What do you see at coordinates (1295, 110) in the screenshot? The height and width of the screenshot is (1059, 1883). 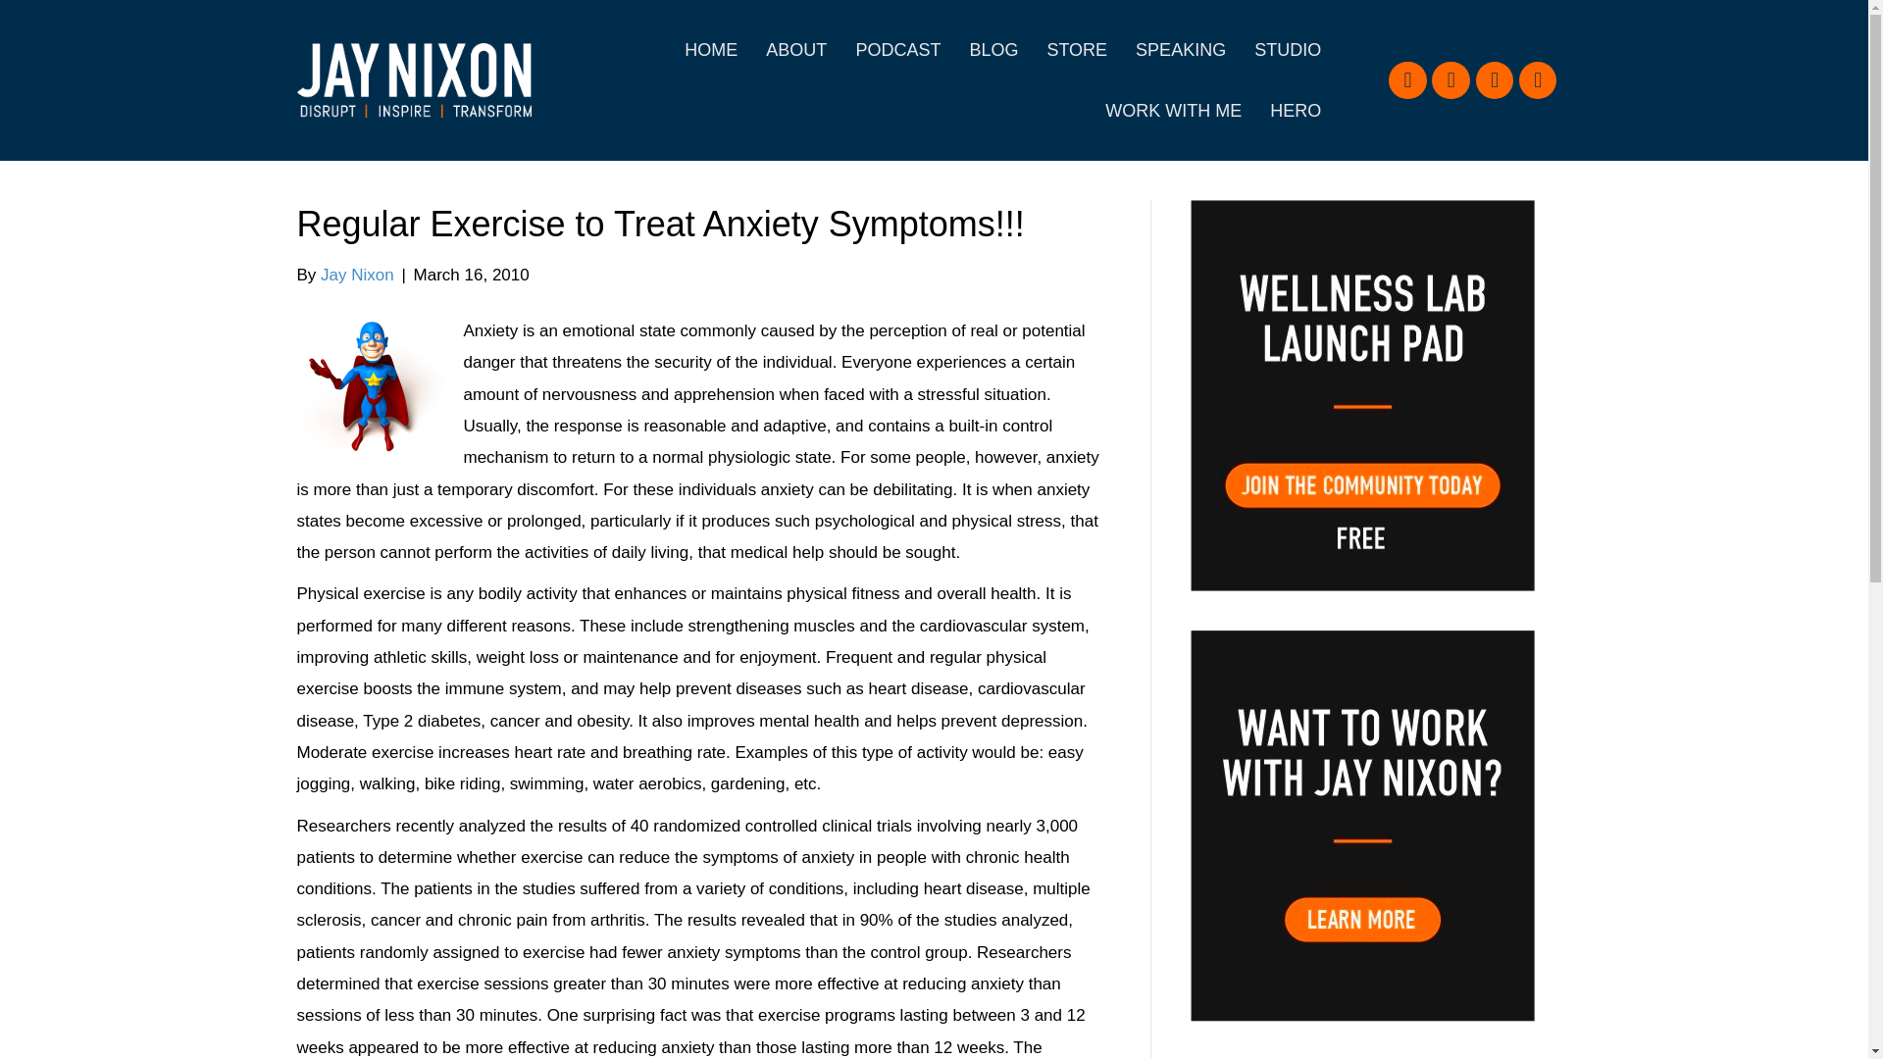 I see `HERO` at bounding box center [1295, 110].